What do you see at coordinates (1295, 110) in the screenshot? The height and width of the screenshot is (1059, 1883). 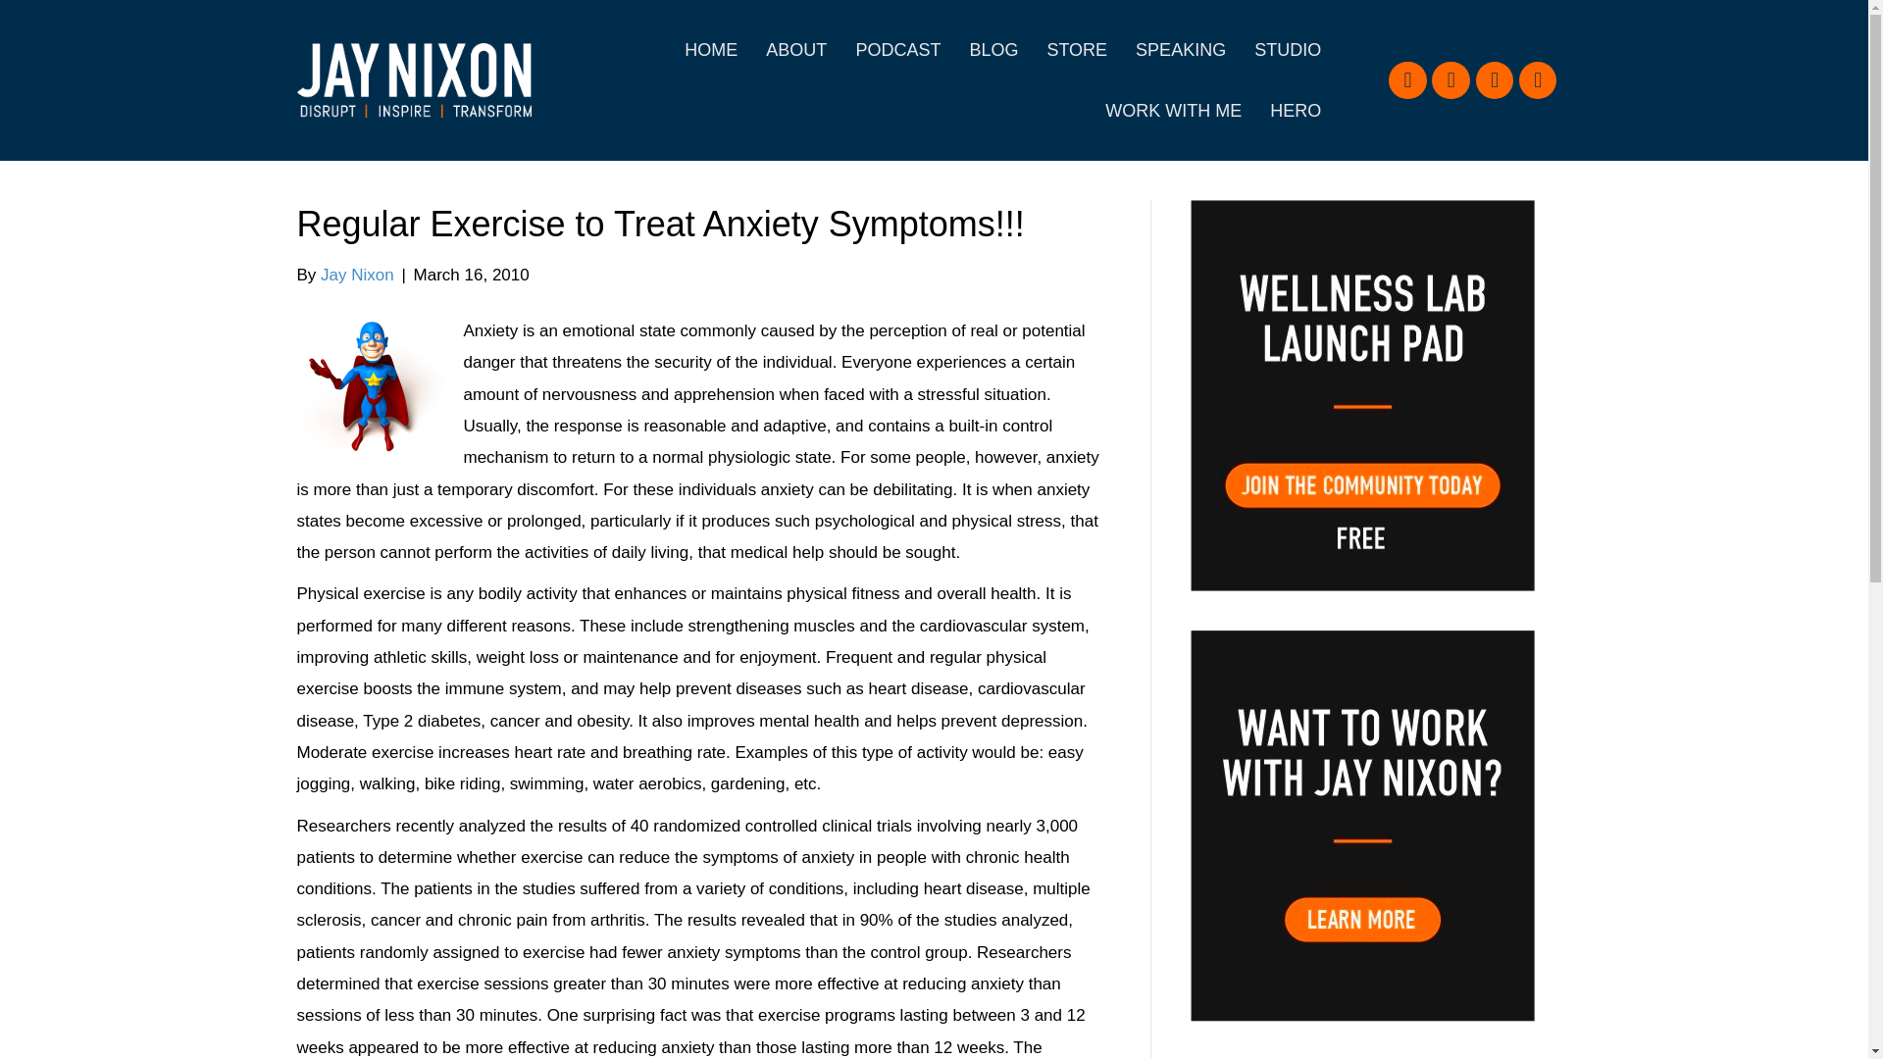 I see `HERO` at bounding box center [1295, 110].